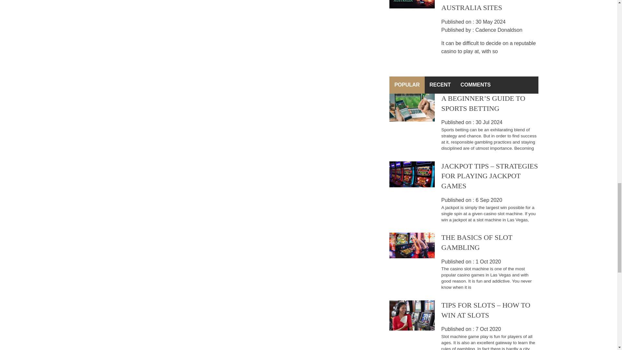 This screenshot has height=350, width=622. What do you see at coordinates (407, 85) in the screenshot?
I see `POPULAR` at bounding box center [407, 85].